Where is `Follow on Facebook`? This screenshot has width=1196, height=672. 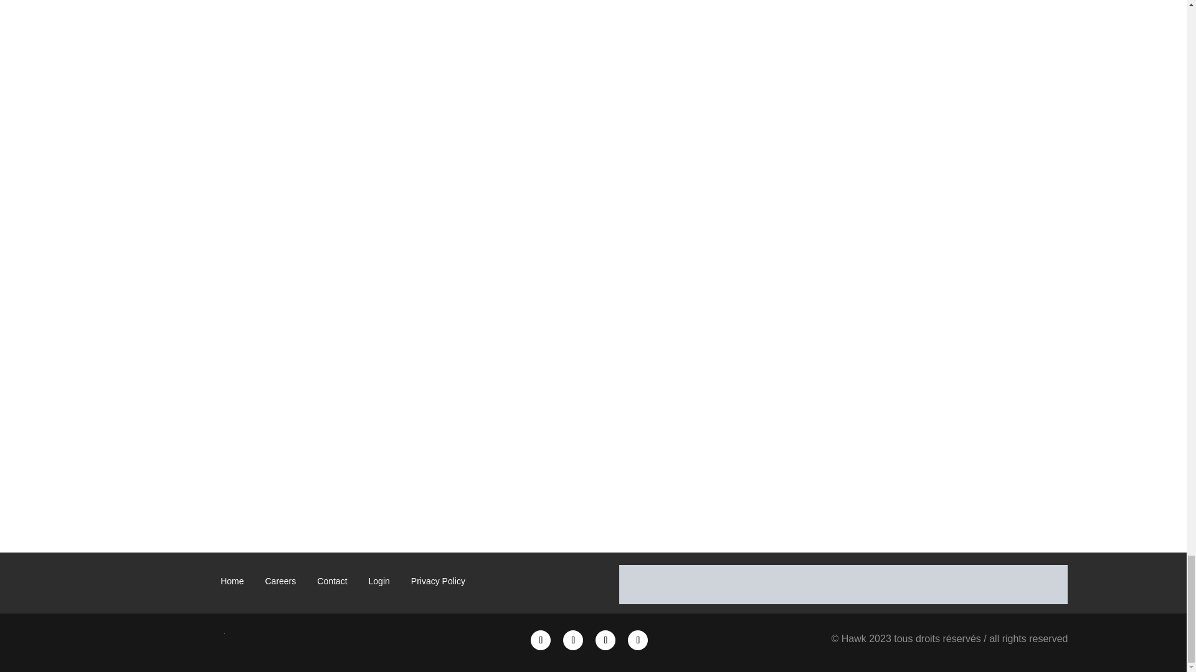 Follow on Facebook is located at coordinates (638, 640).